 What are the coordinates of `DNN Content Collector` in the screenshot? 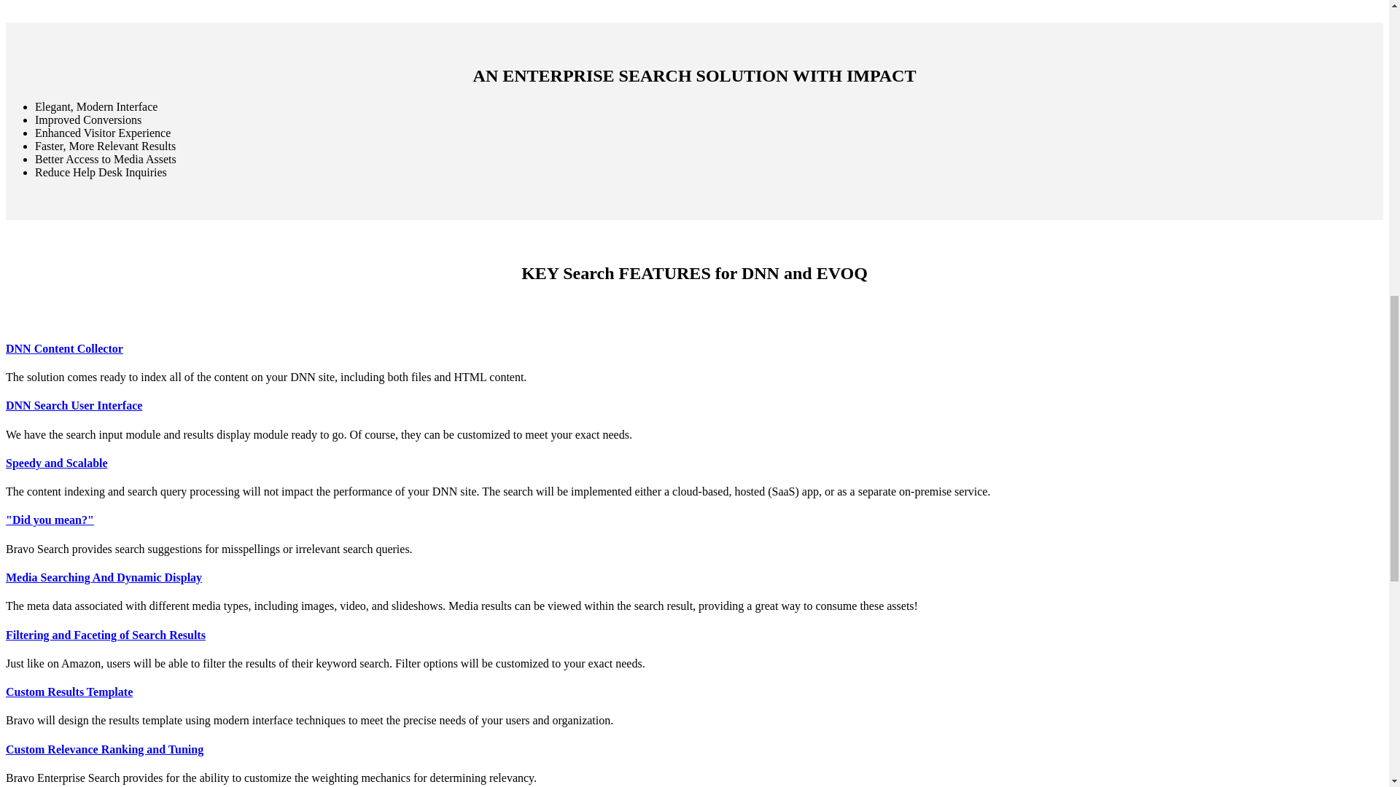 It's located at (64, 348).